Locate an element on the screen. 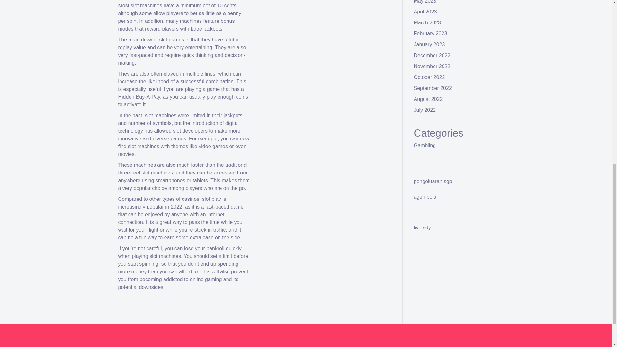  August 2022 is located at coordinates (428, 99).